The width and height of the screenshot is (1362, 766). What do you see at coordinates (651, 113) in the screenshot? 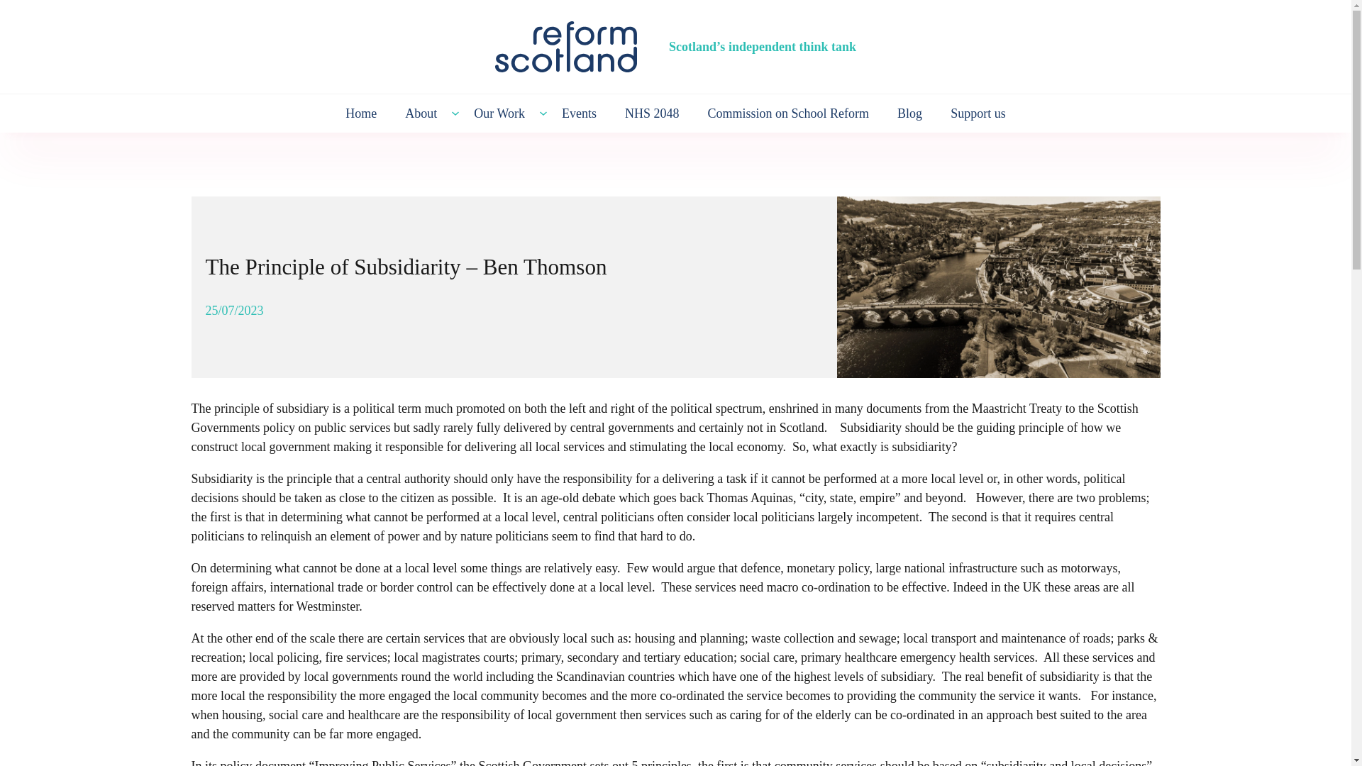
I see `NHS 2048` at bounding box center [651, 113].